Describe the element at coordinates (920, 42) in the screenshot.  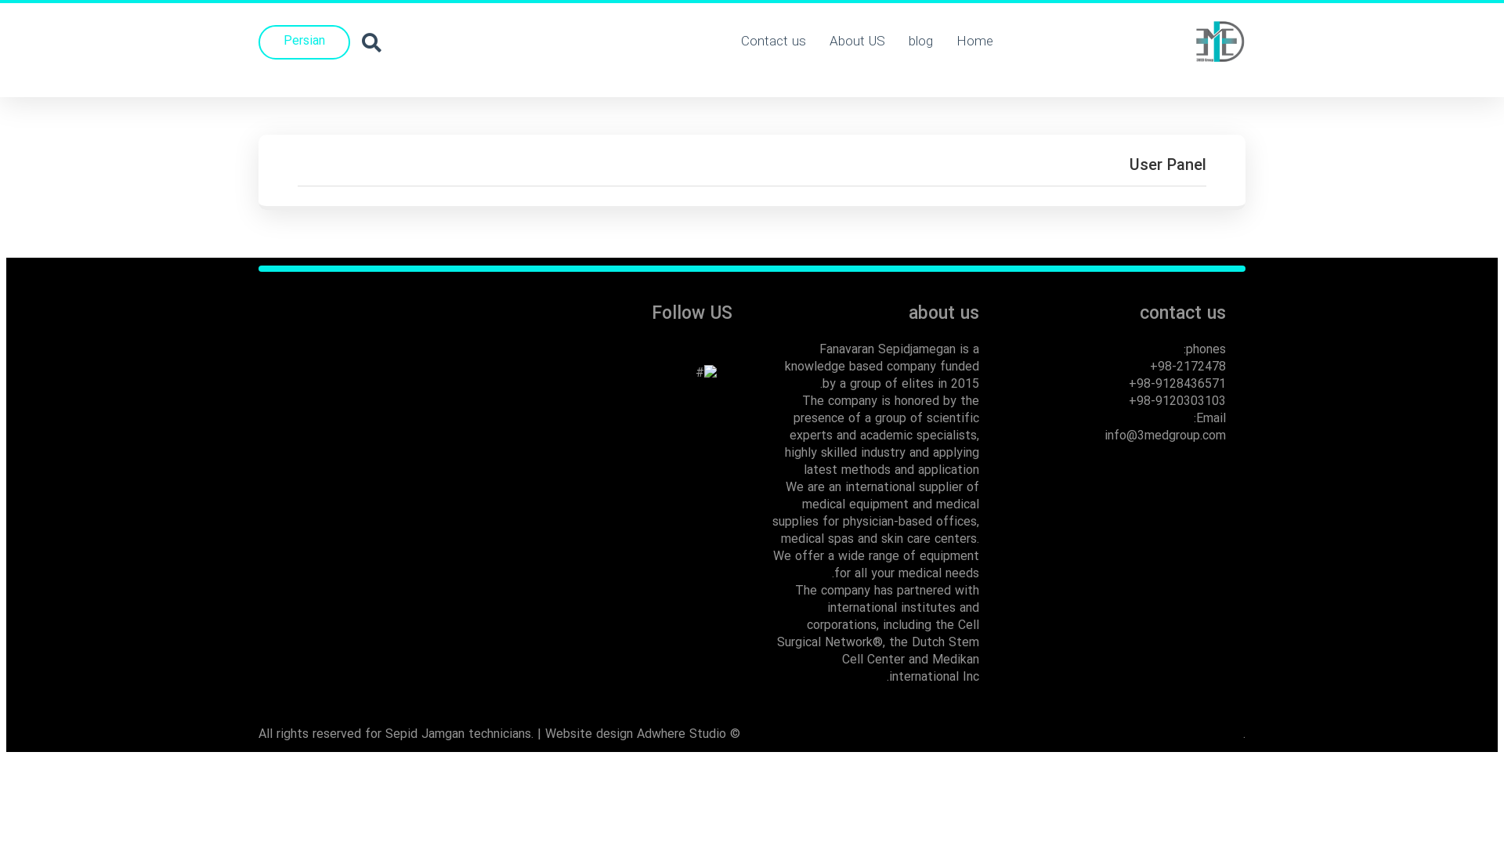
I see `blog` at that location.